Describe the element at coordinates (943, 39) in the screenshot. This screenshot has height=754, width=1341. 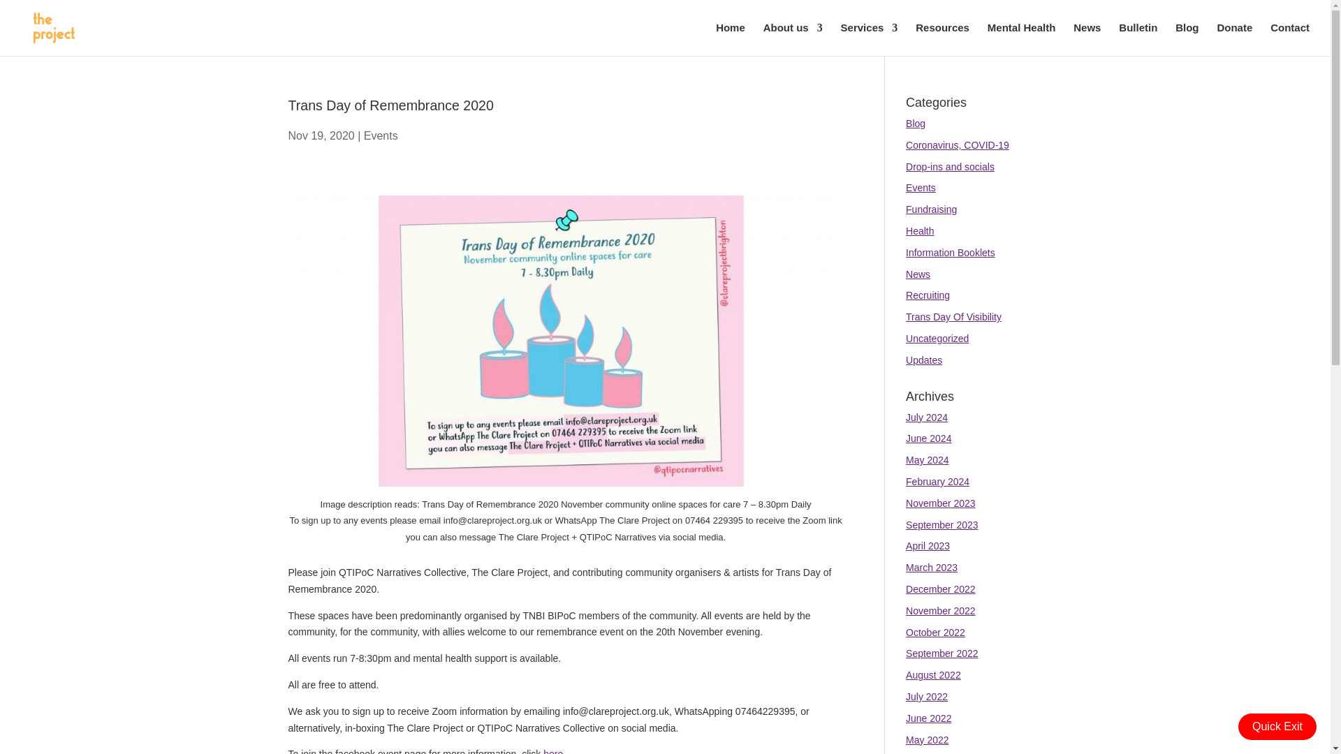
I see `Resources` at that location.